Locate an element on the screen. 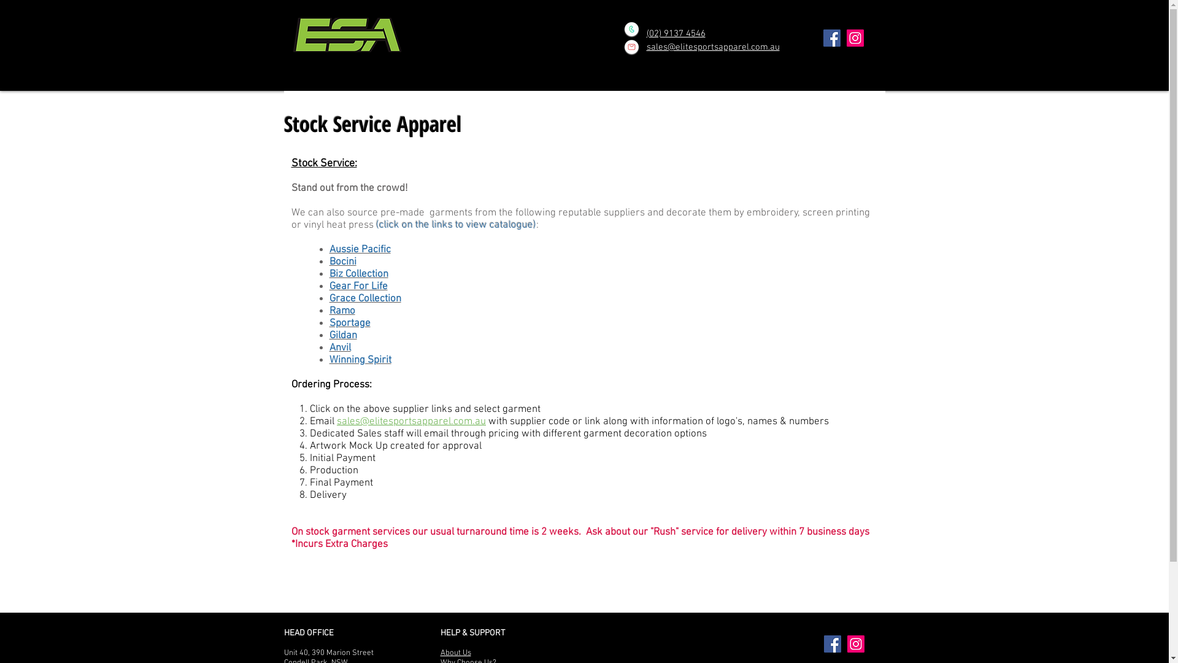 The image size is (1178, 663). Aussie Pacific is located at coordinates (360, 250).